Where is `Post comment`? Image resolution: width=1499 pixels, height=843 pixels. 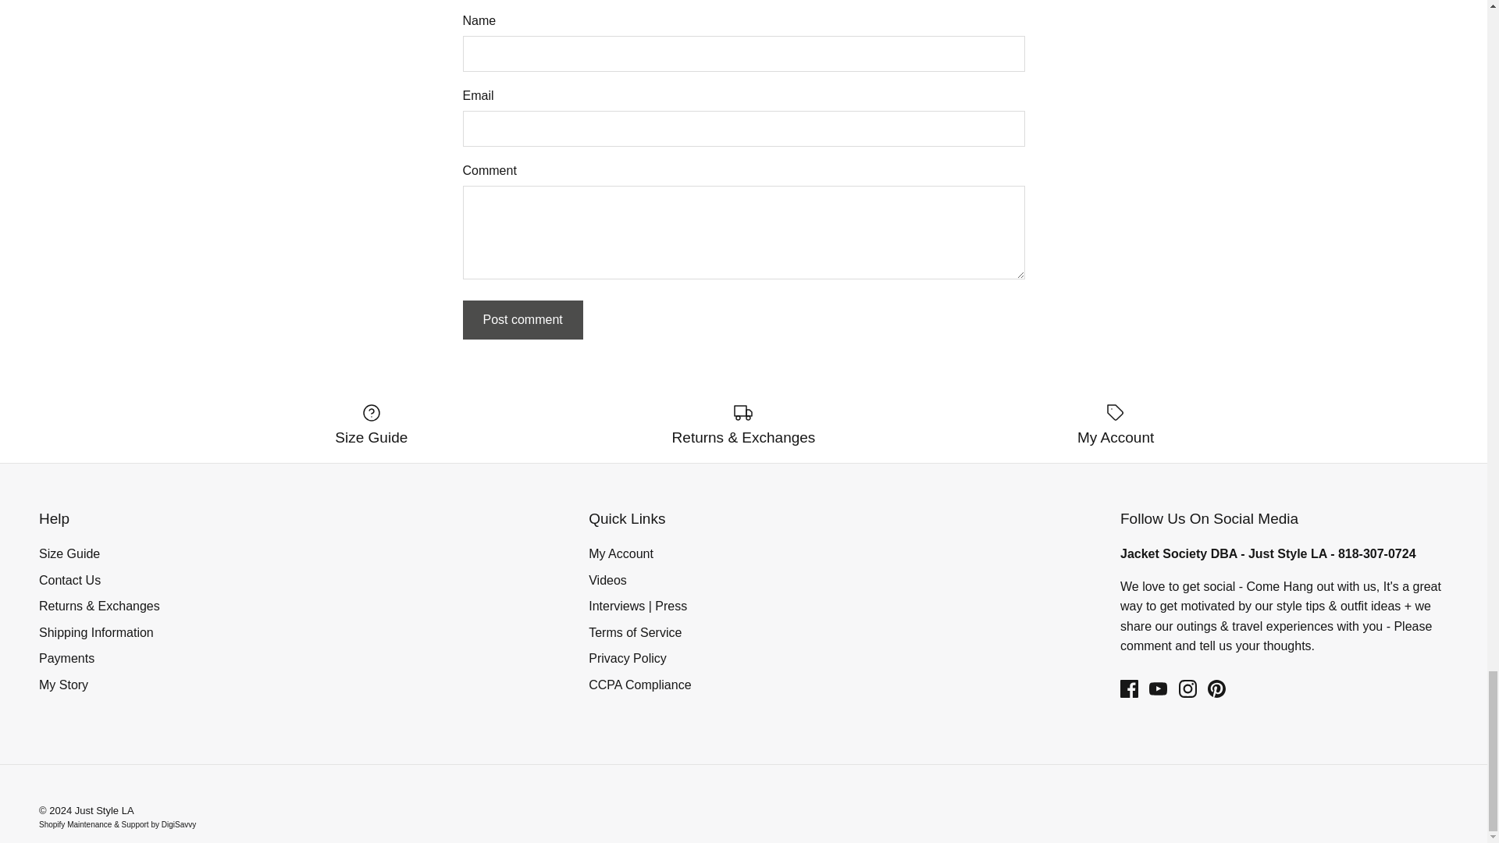 Post comment is located at coordinates (522, 320).